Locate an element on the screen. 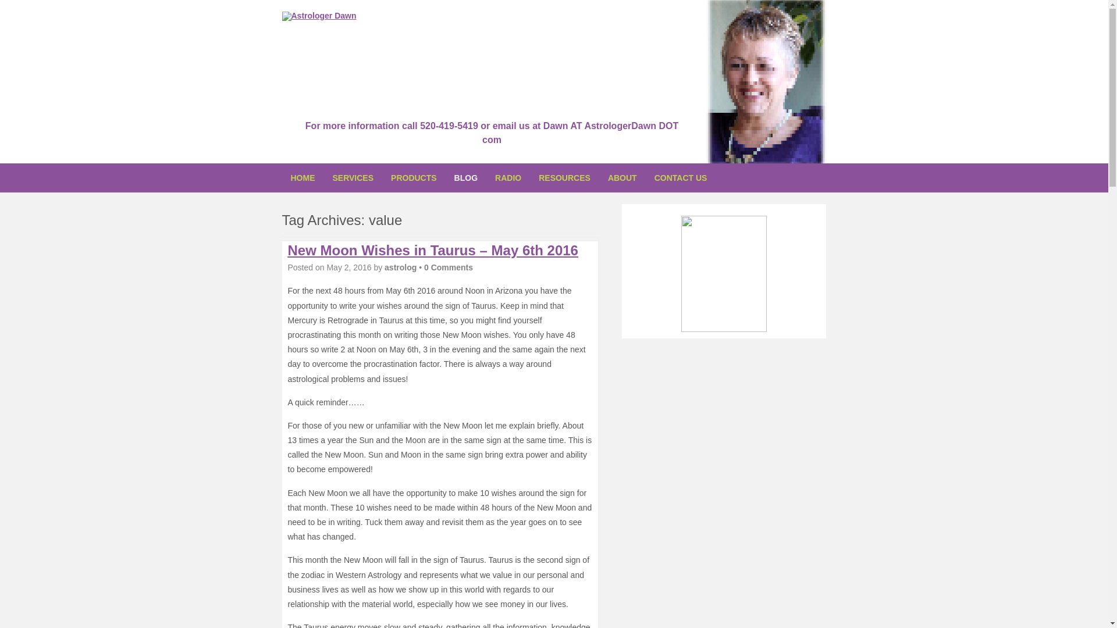 This screenshot has height=628, width=1117. RESOURCES is located at coordinates (564, 177).